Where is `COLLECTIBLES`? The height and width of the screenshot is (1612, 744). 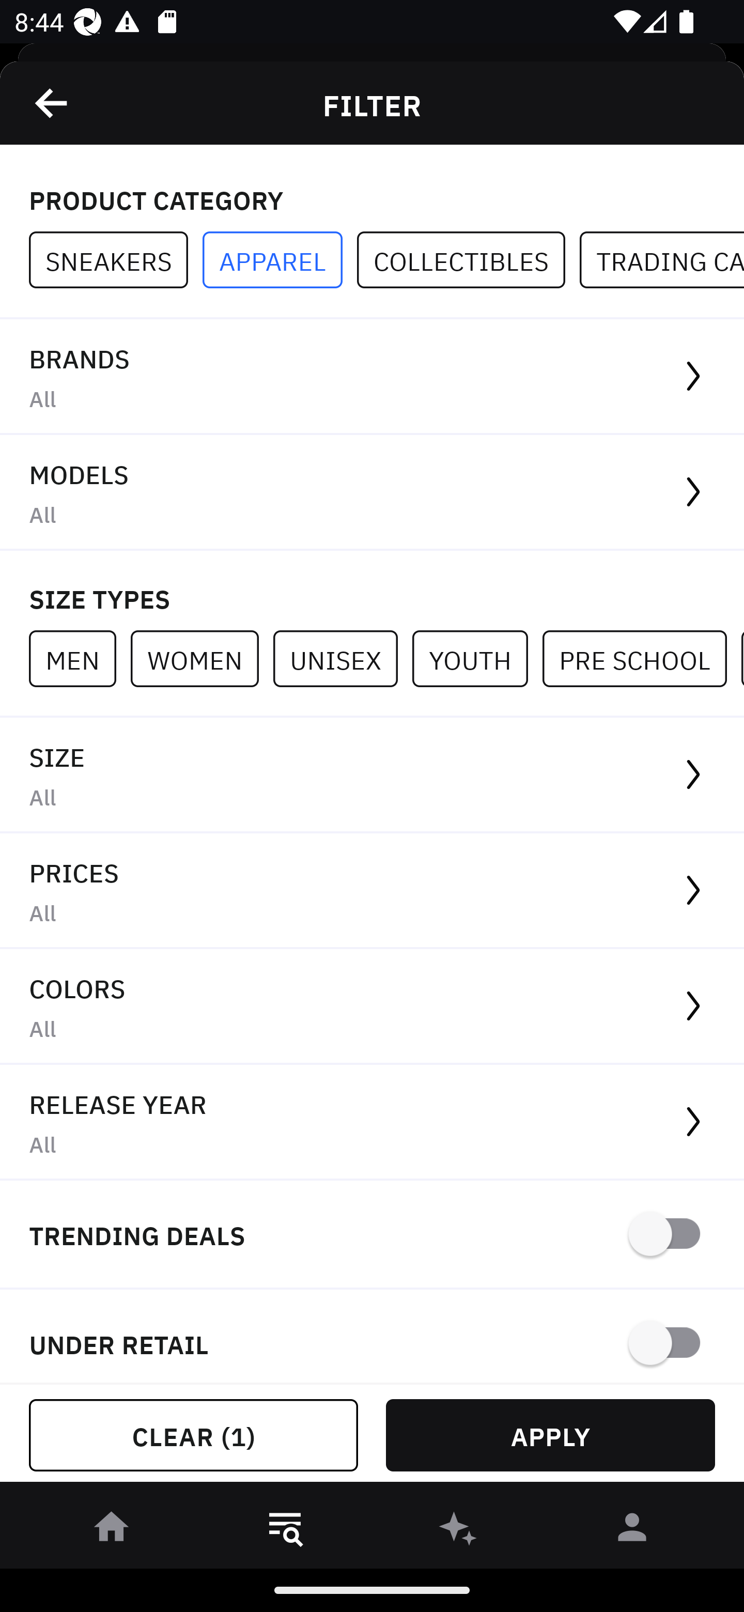
COLLECTIBLES is located at coordinates (468, 260).